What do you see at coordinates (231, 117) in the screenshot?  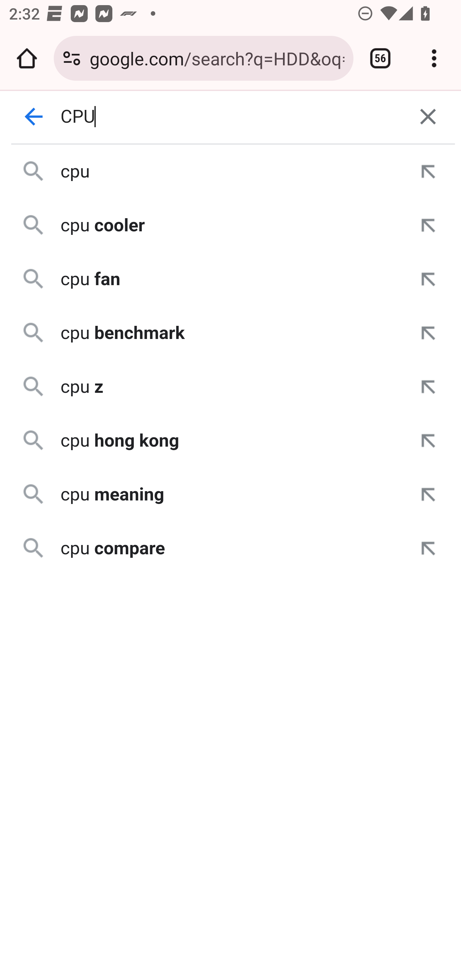 I see `CPU` at bounding box center [231, 117].